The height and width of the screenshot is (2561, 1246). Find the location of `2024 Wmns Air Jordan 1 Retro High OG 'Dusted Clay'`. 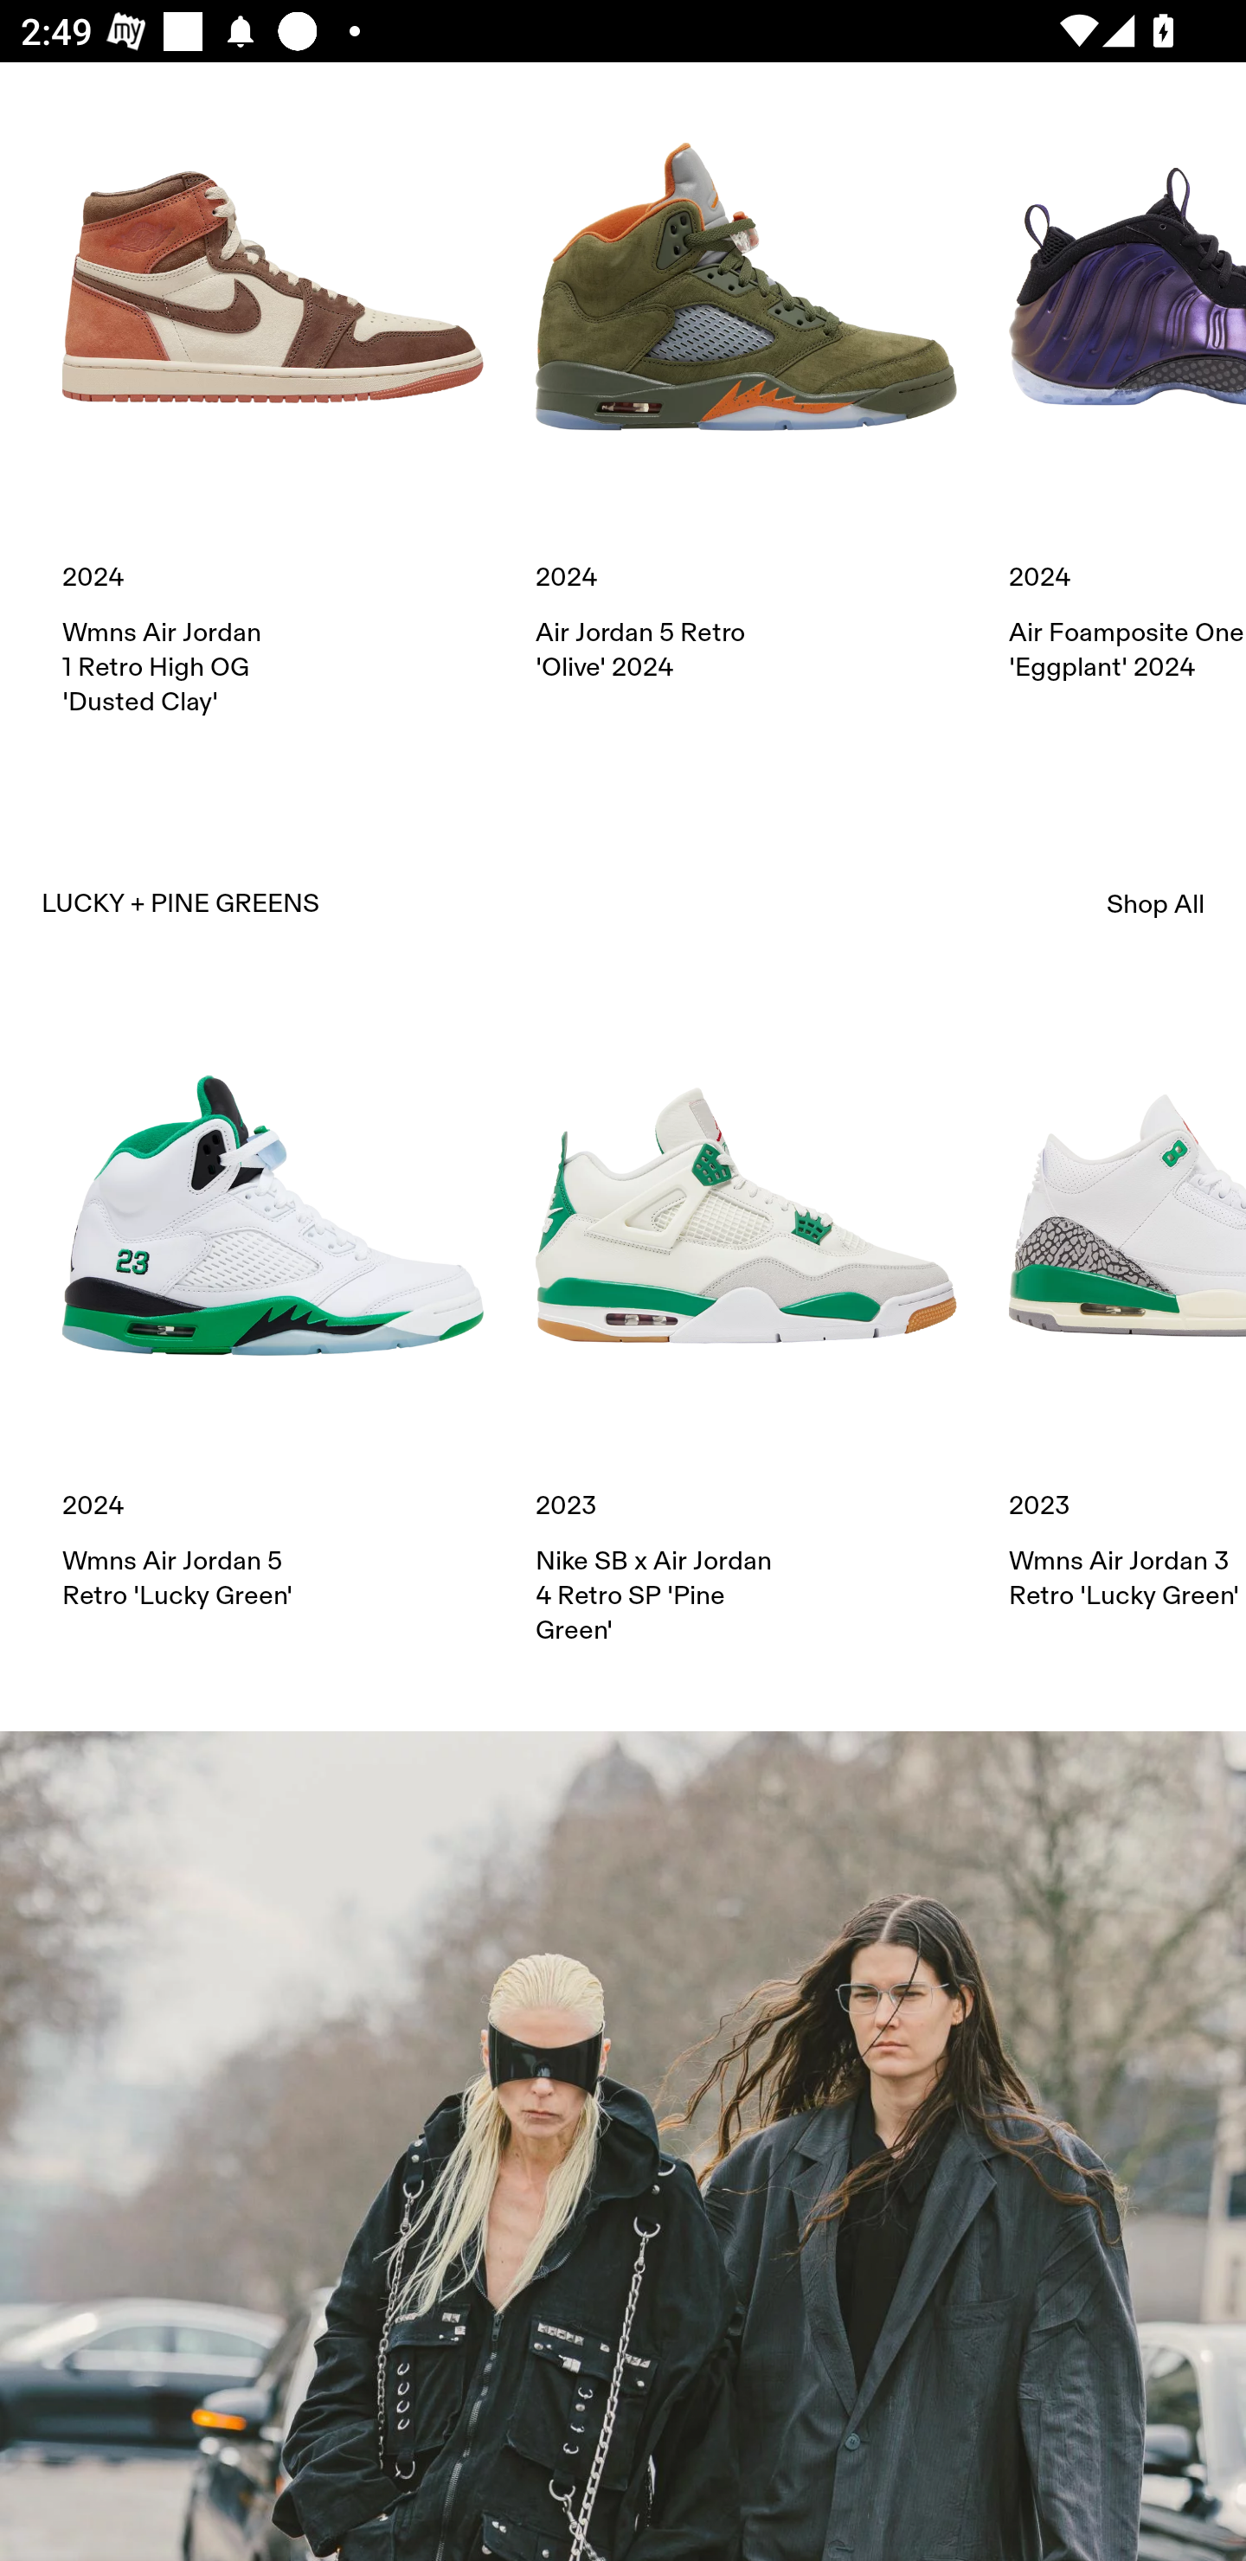

2024 Wmns Air Jordan 1 Retro High OG 'Dusted Clay' is located at coordinates (273, 398).